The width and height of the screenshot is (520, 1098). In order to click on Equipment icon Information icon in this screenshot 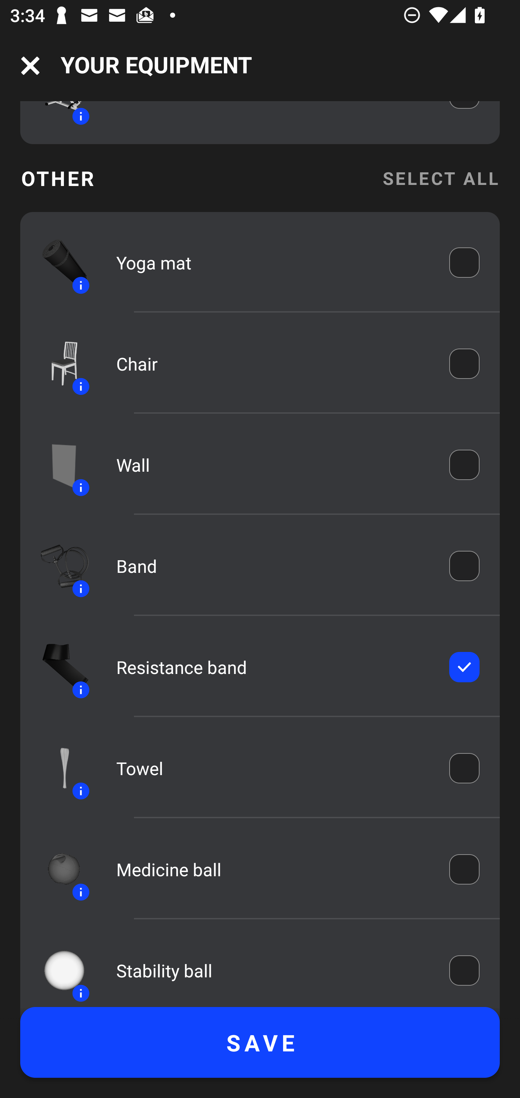, I will do `click(58, 465)`.